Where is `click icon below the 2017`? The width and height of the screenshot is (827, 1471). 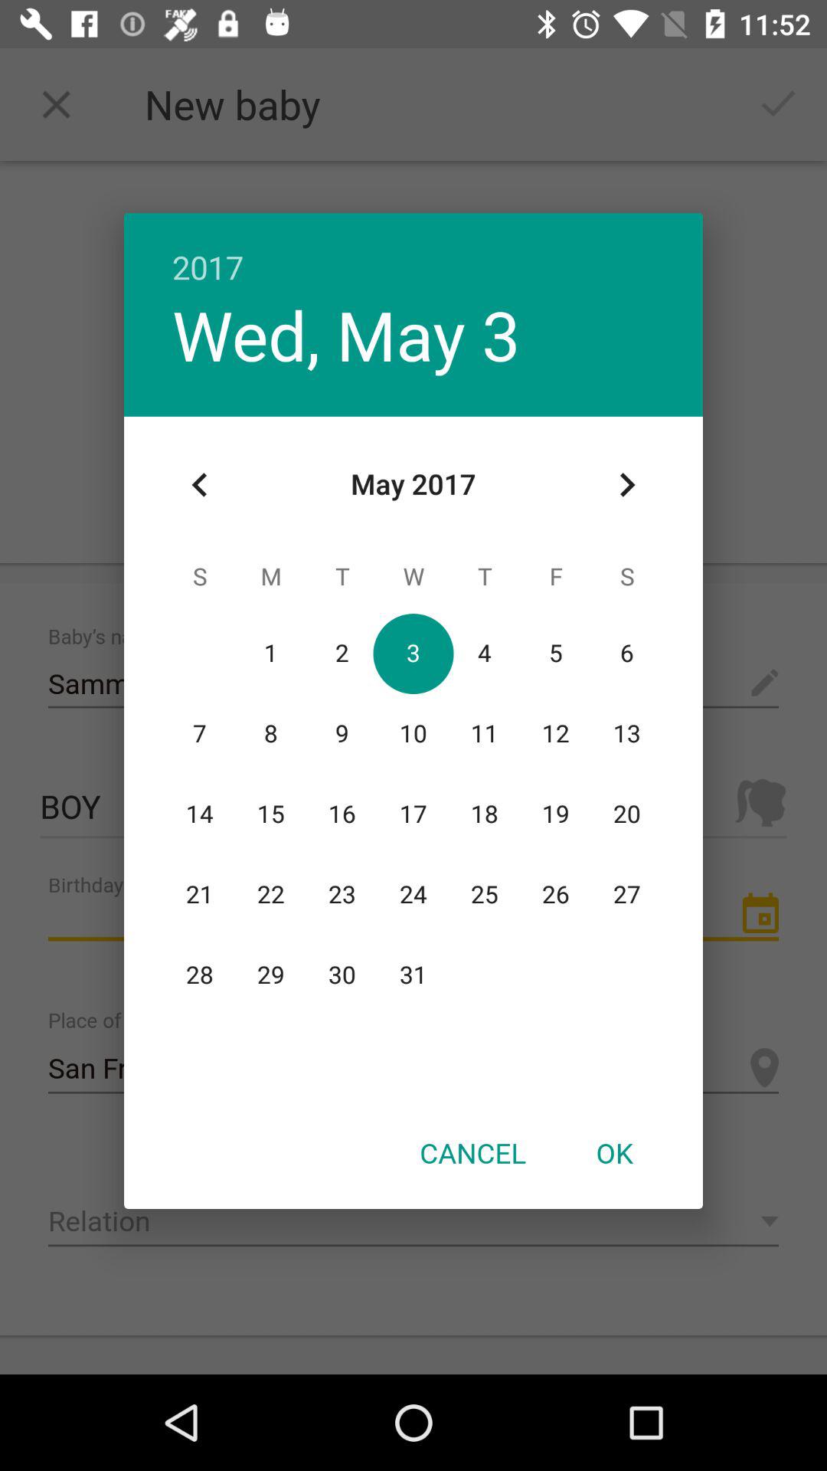 click icon below the 2017 is located at coordinates (626, 485).